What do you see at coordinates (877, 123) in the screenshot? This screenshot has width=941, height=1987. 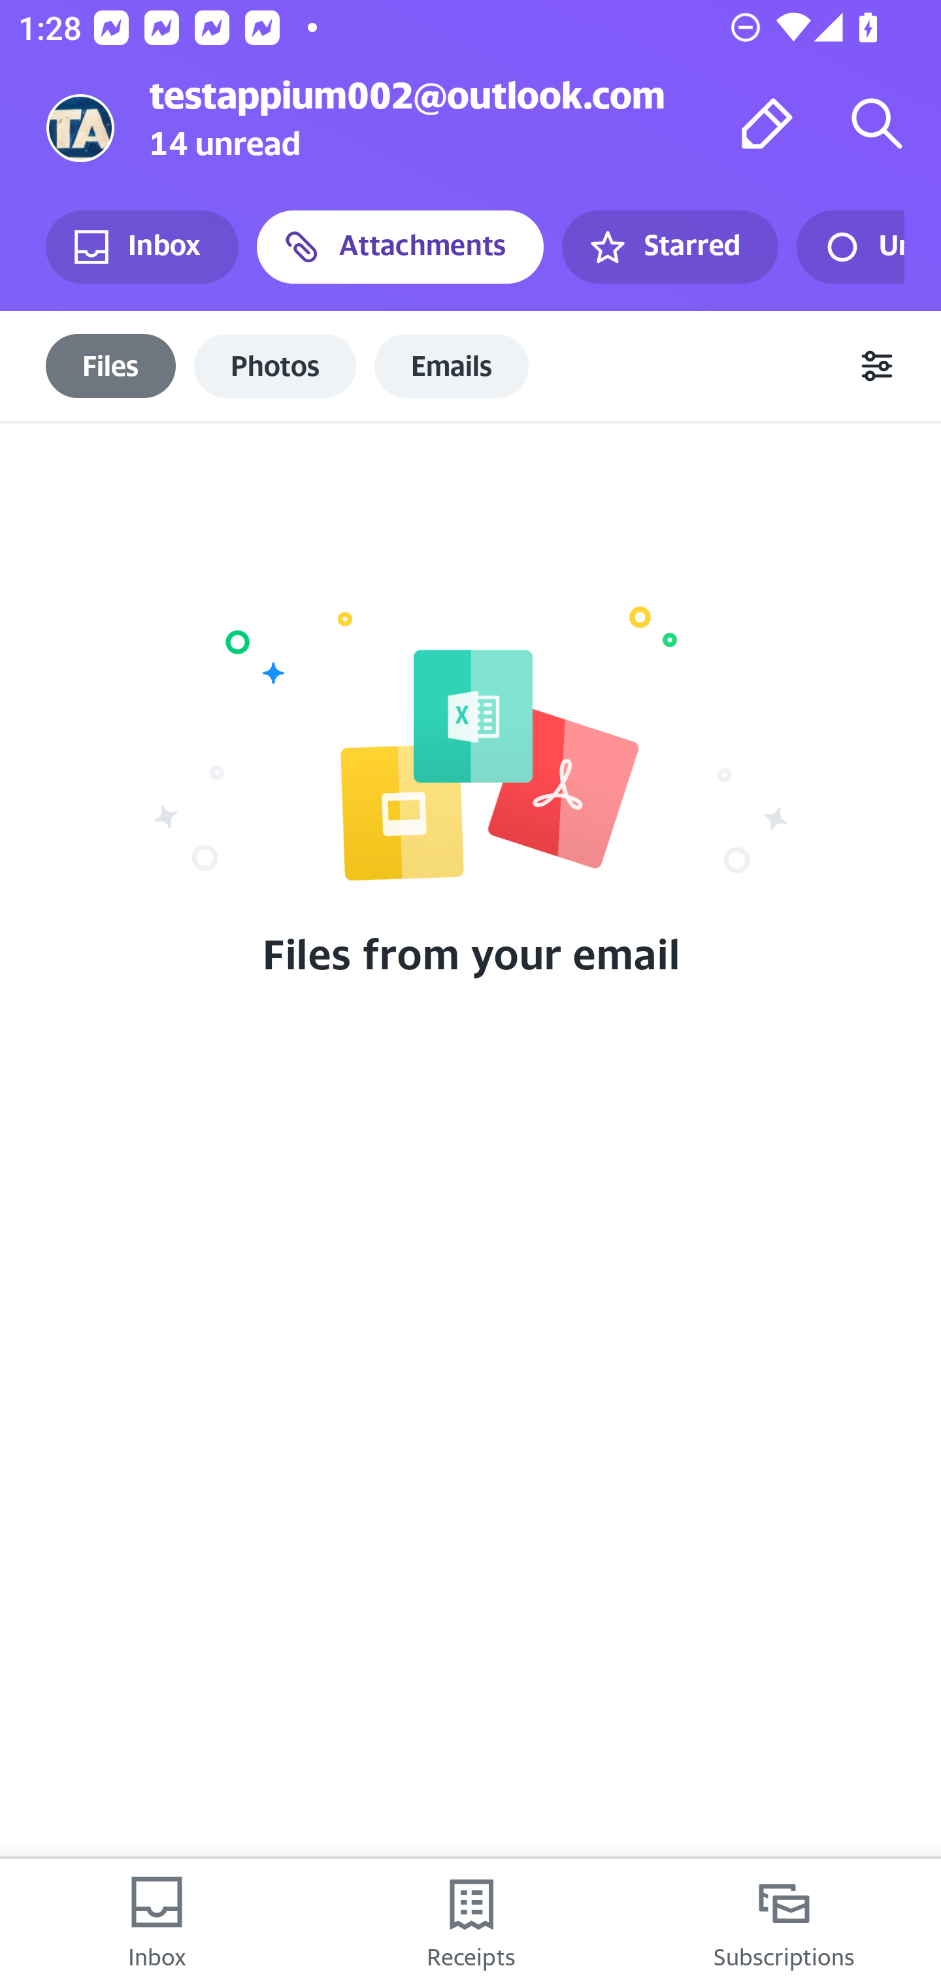 I see `Search mail` at bounding box center [877, 123].